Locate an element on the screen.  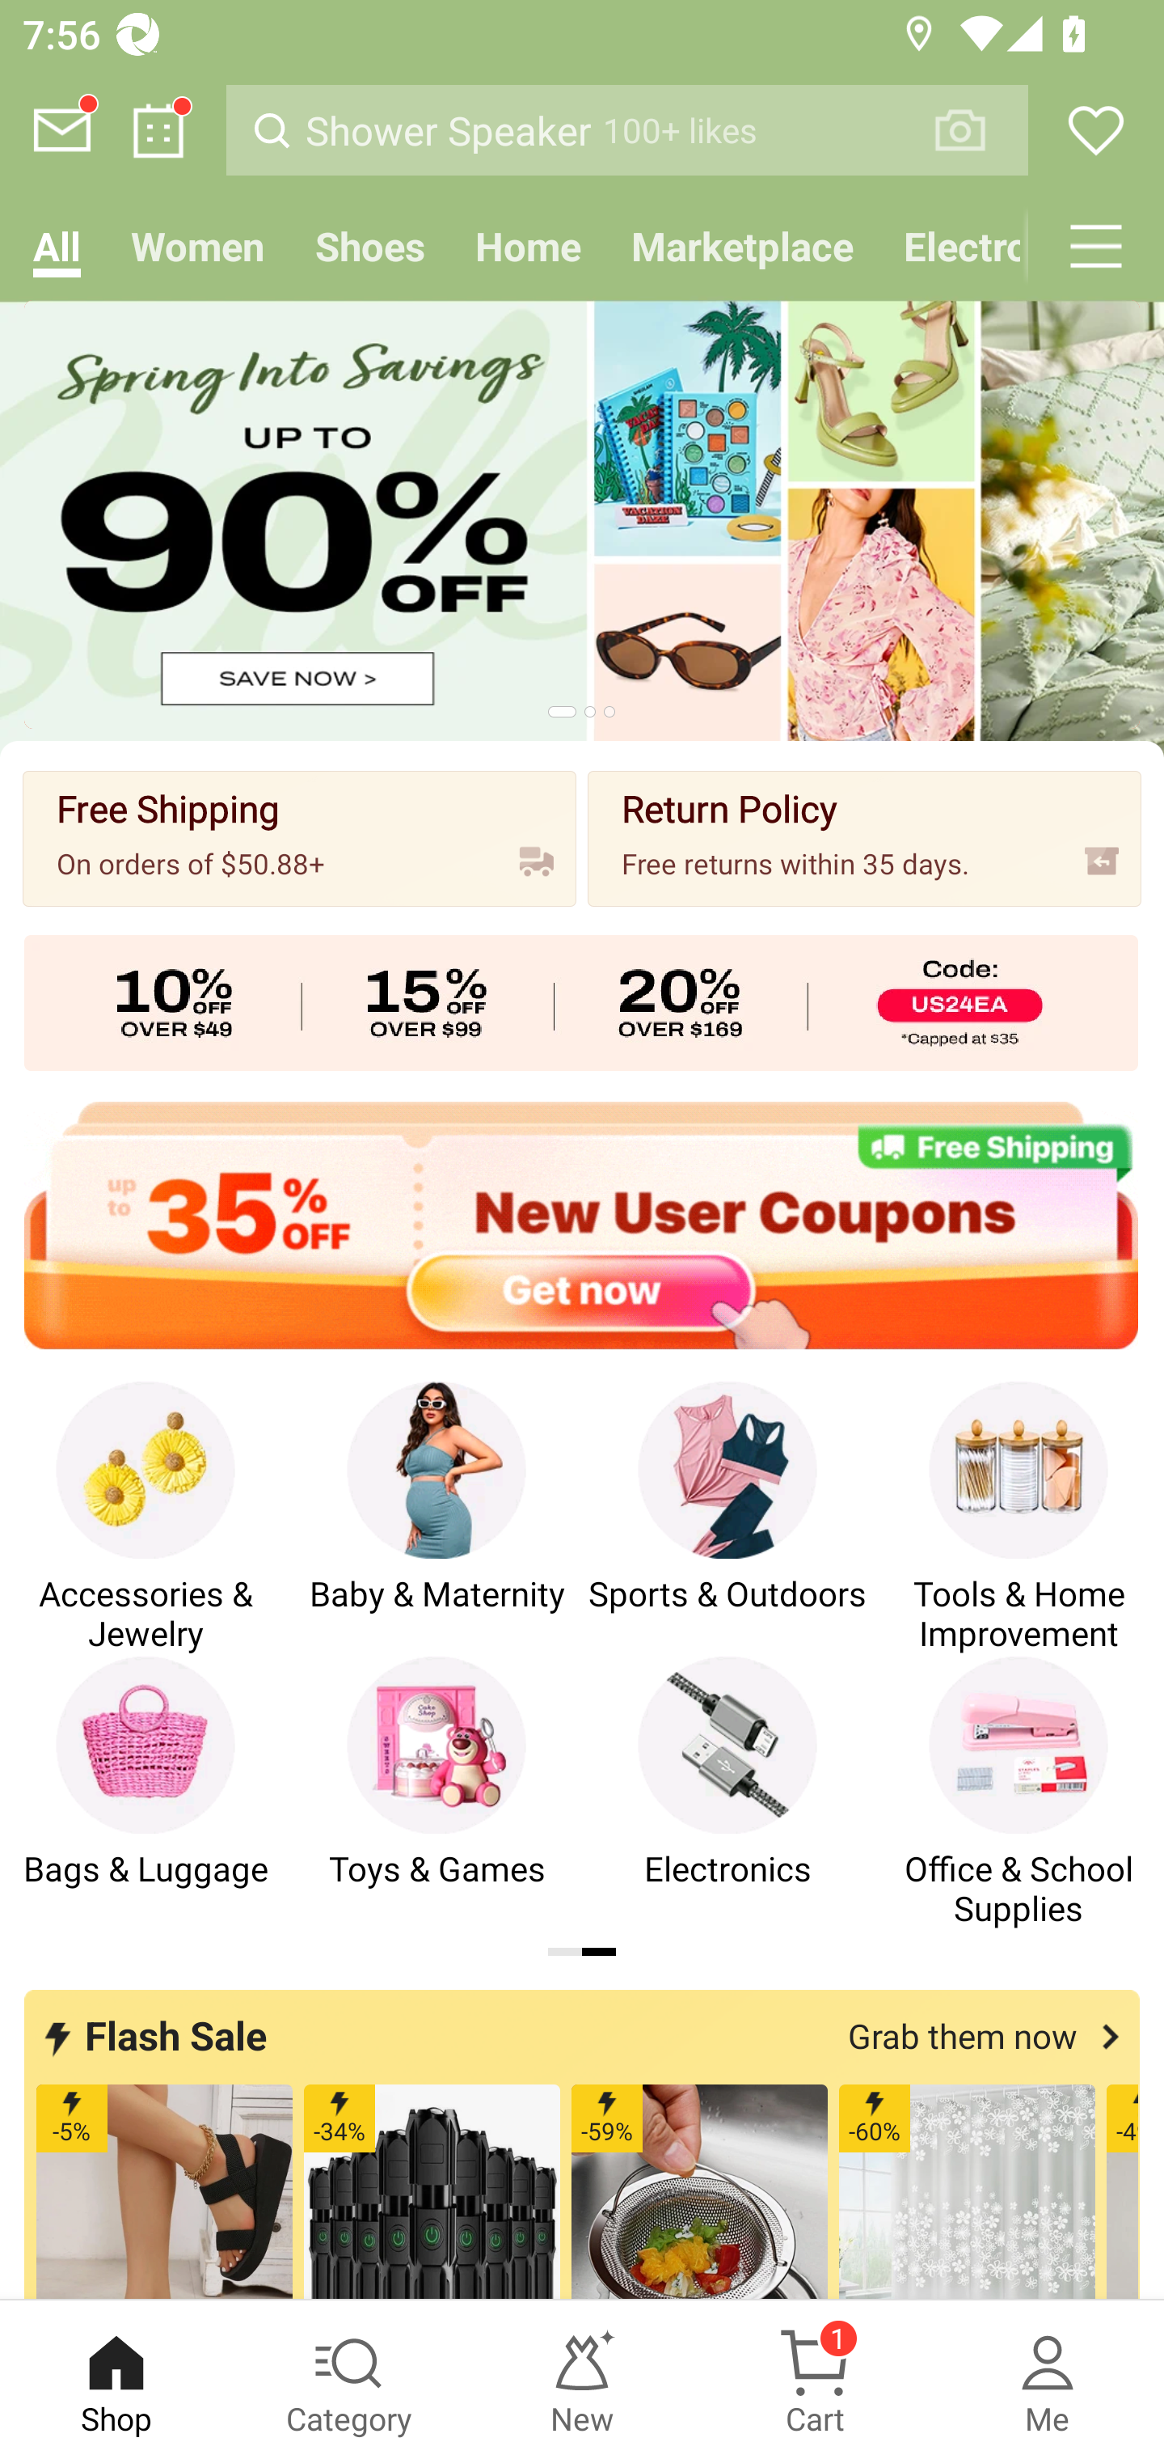
Office & School Supplies is located at coordinates (1018, 1792).